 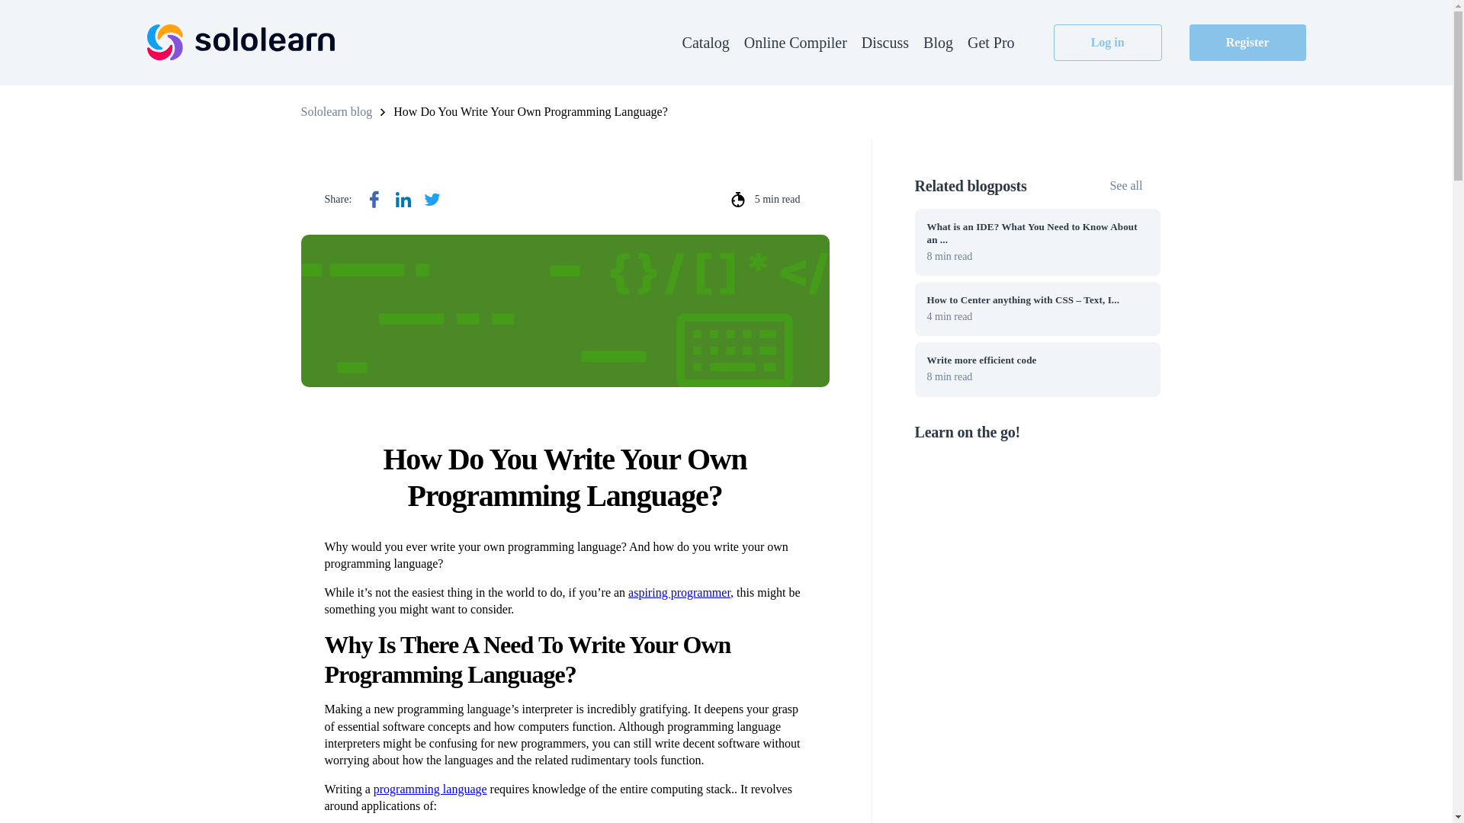 What do you see at coordinates (938, 43) in the screenshot?
I see `Blog` at bounding box center [938, 43].